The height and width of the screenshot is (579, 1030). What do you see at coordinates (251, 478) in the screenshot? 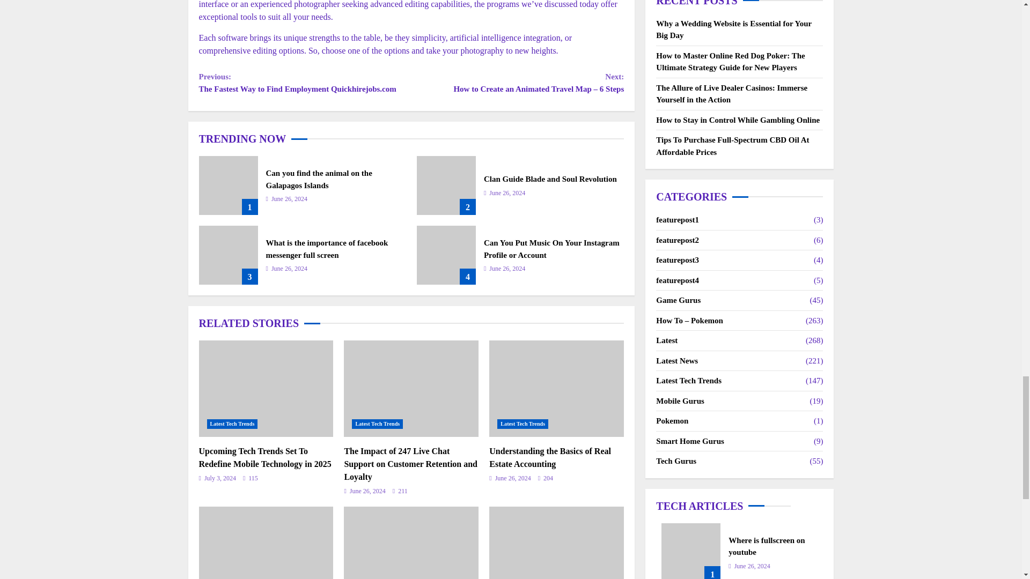
I see `115` at bounding box center [251, 478].